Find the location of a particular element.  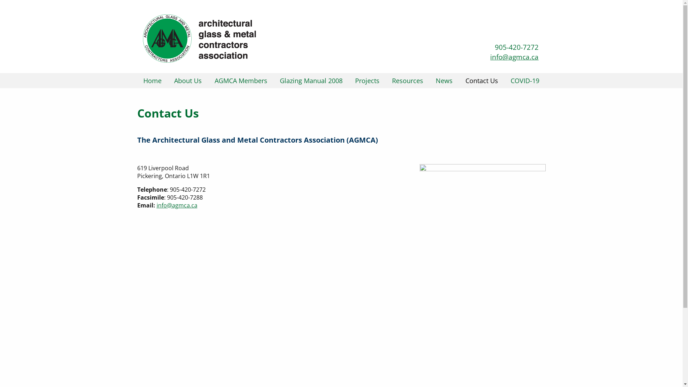

Glazing Manual 2008 is located at coordinates (311, 81).